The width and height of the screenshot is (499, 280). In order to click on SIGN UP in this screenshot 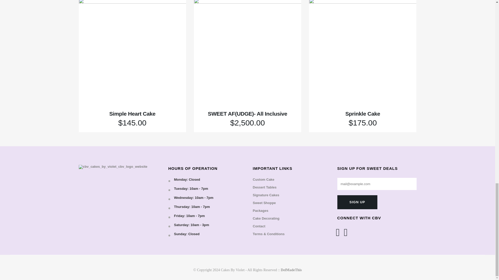, I will do `click(357, 202)`.